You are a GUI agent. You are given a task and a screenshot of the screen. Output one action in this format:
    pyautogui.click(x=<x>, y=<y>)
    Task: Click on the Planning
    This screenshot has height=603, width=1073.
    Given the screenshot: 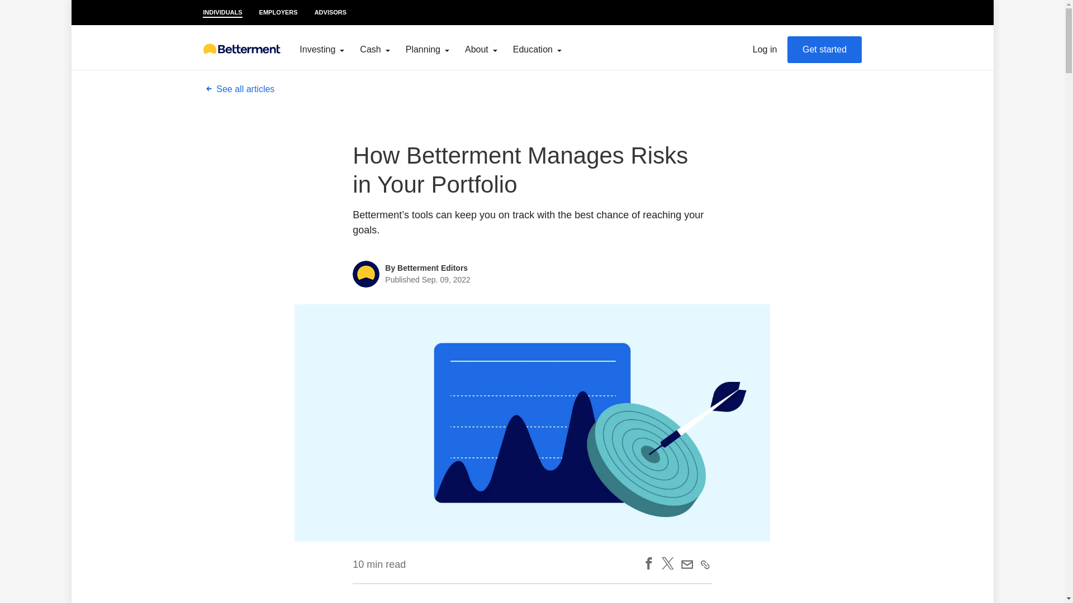 What is the action you would take?
    pyautogui.click(x=427, y=50)
    